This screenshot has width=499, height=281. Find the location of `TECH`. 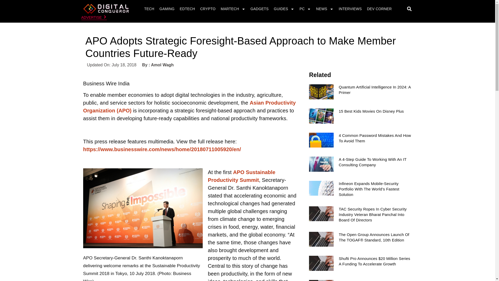

TECH is located at coordinates (149, 9).